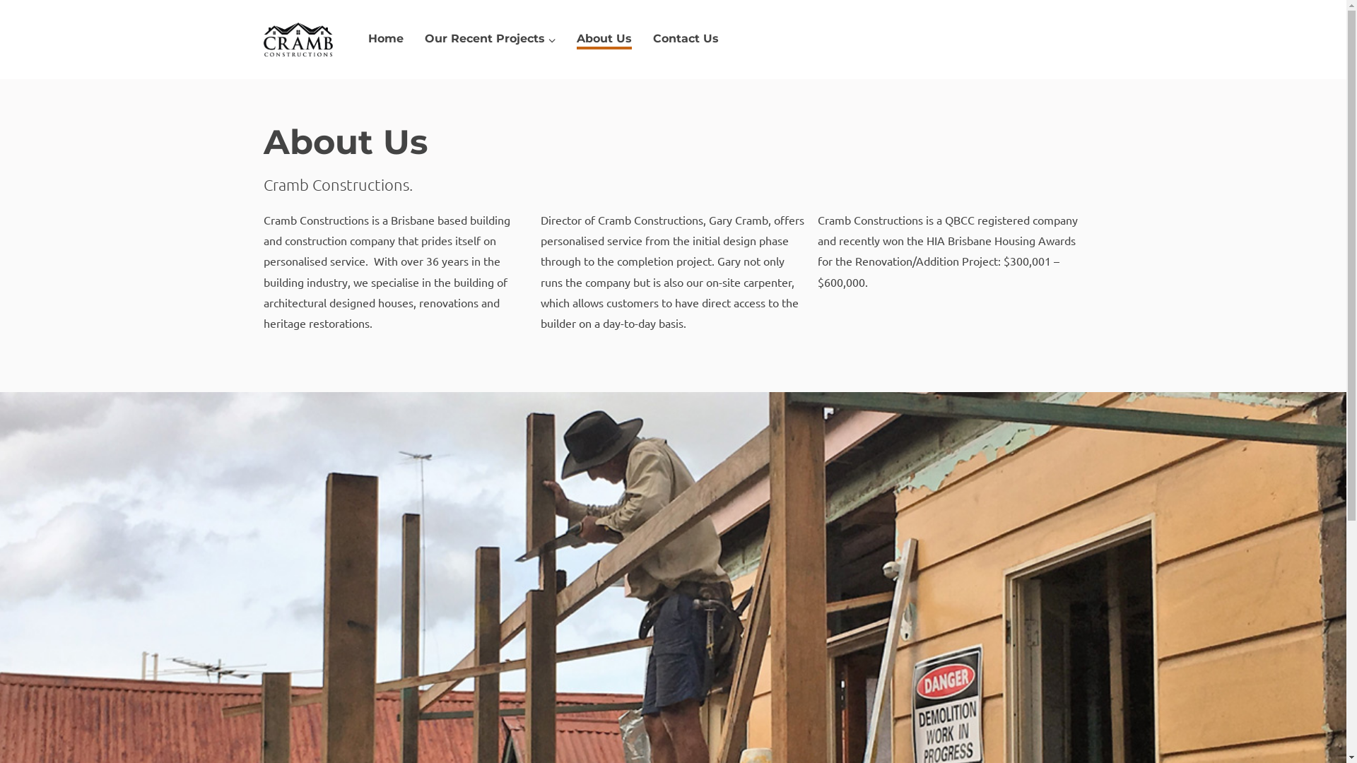 The image size is (1357, 763). Describe the element at coordinates (386, 40) in the screenshot. I see `Home` at that location.